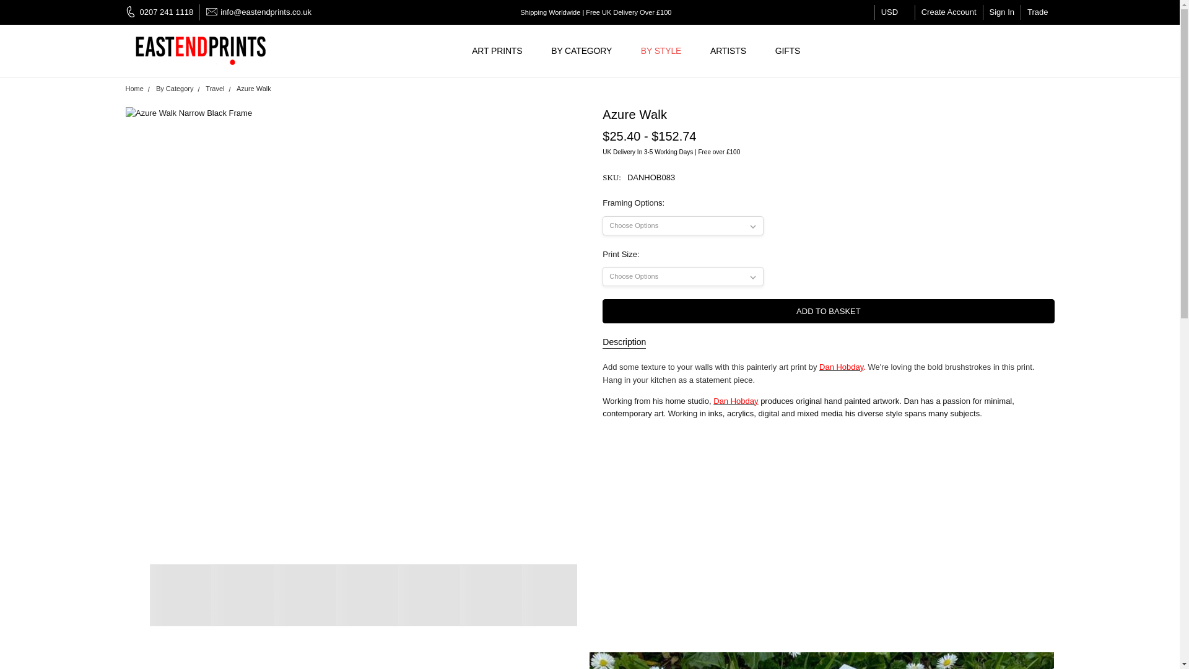 The image size is (1189, 669). I want to click on Azure Walk Wide Black Frame, so click(304, 595).